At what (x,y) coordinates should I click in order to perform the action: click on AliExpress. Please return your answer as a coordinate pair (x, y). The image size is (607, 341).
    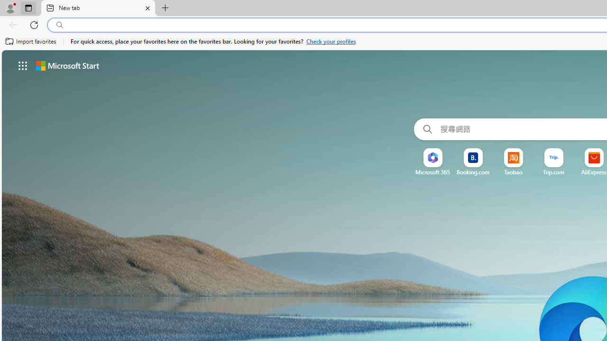
    Looking at the image, I should click on (594, 172).